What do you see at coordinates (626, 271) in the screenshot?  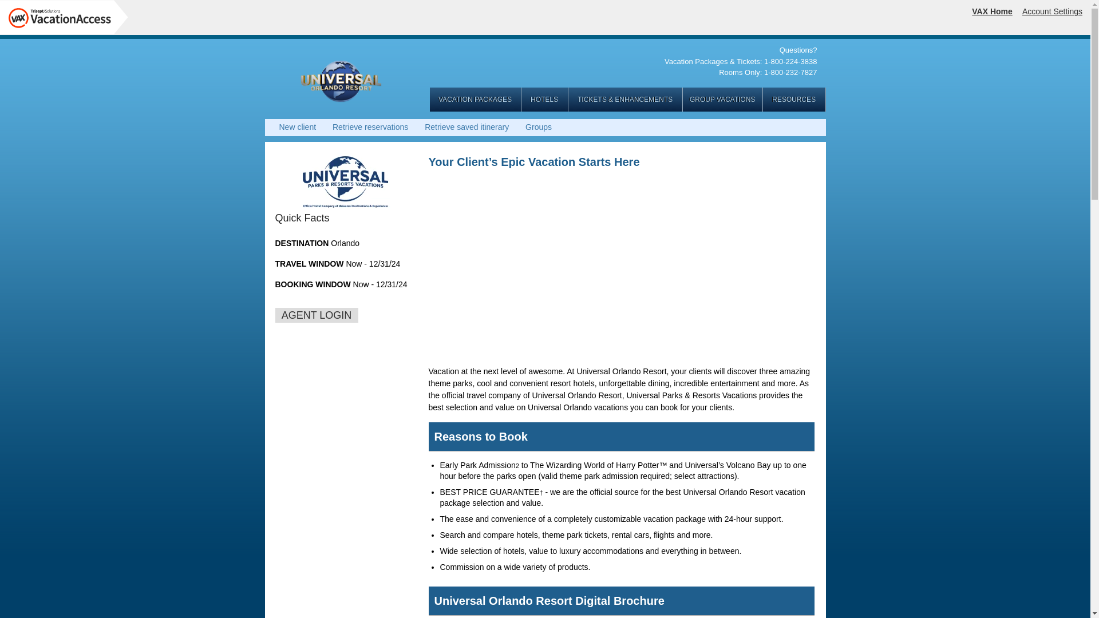 I see `YouTube video player` at bounding box center [626, 271].